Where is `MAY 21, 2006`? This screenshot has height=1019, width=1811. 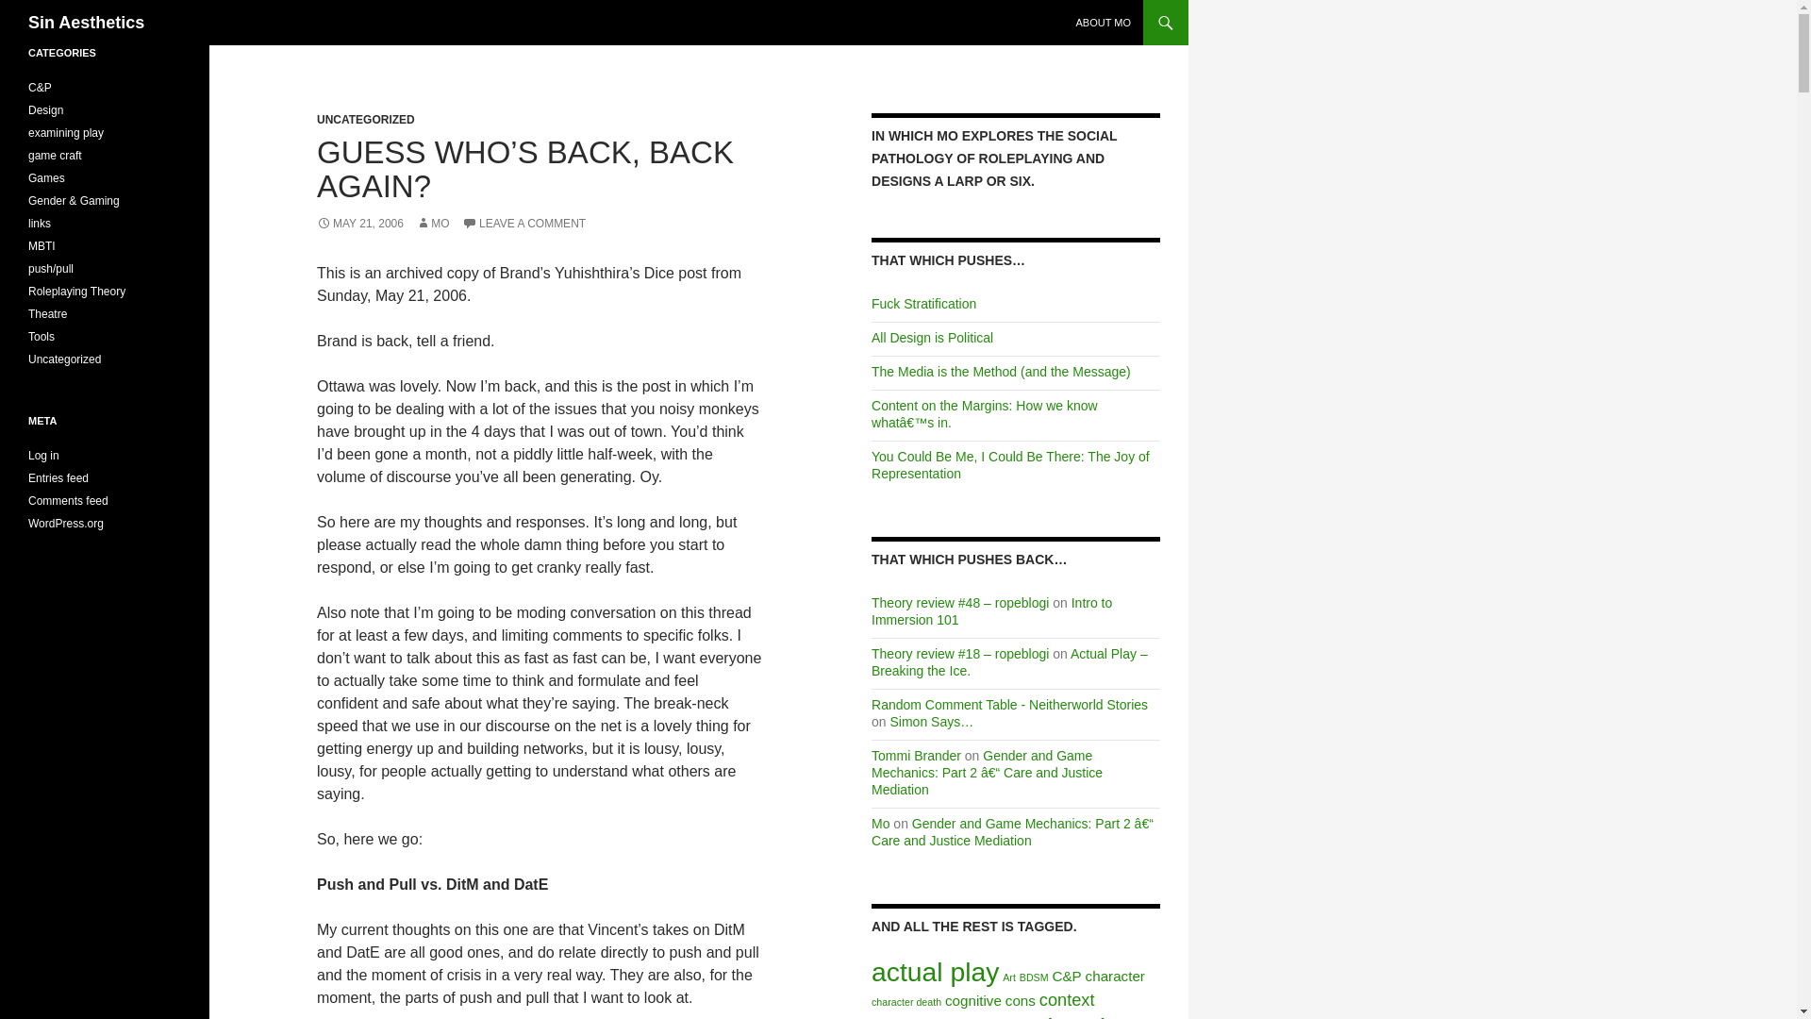 MAY 21, 2006 is located at coordinates (360, 224).